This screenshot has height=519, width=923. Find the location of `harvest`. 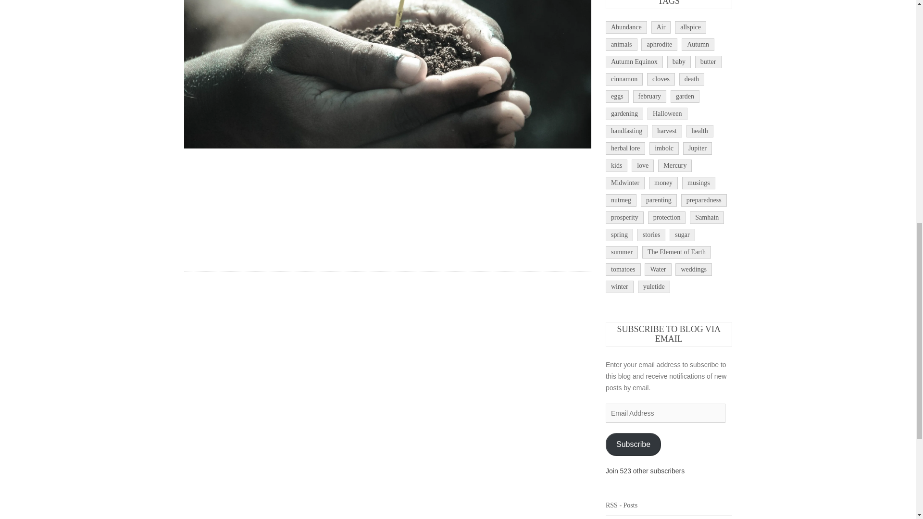

harvest is located at coordinates (666, 131).